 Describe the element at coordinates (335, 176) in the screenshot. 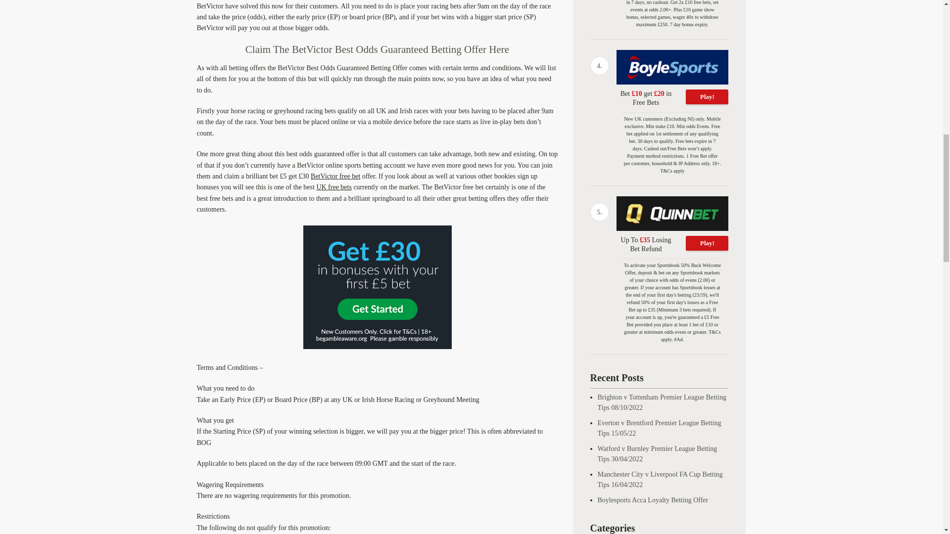

I see `BetVictor free bet` at that location.